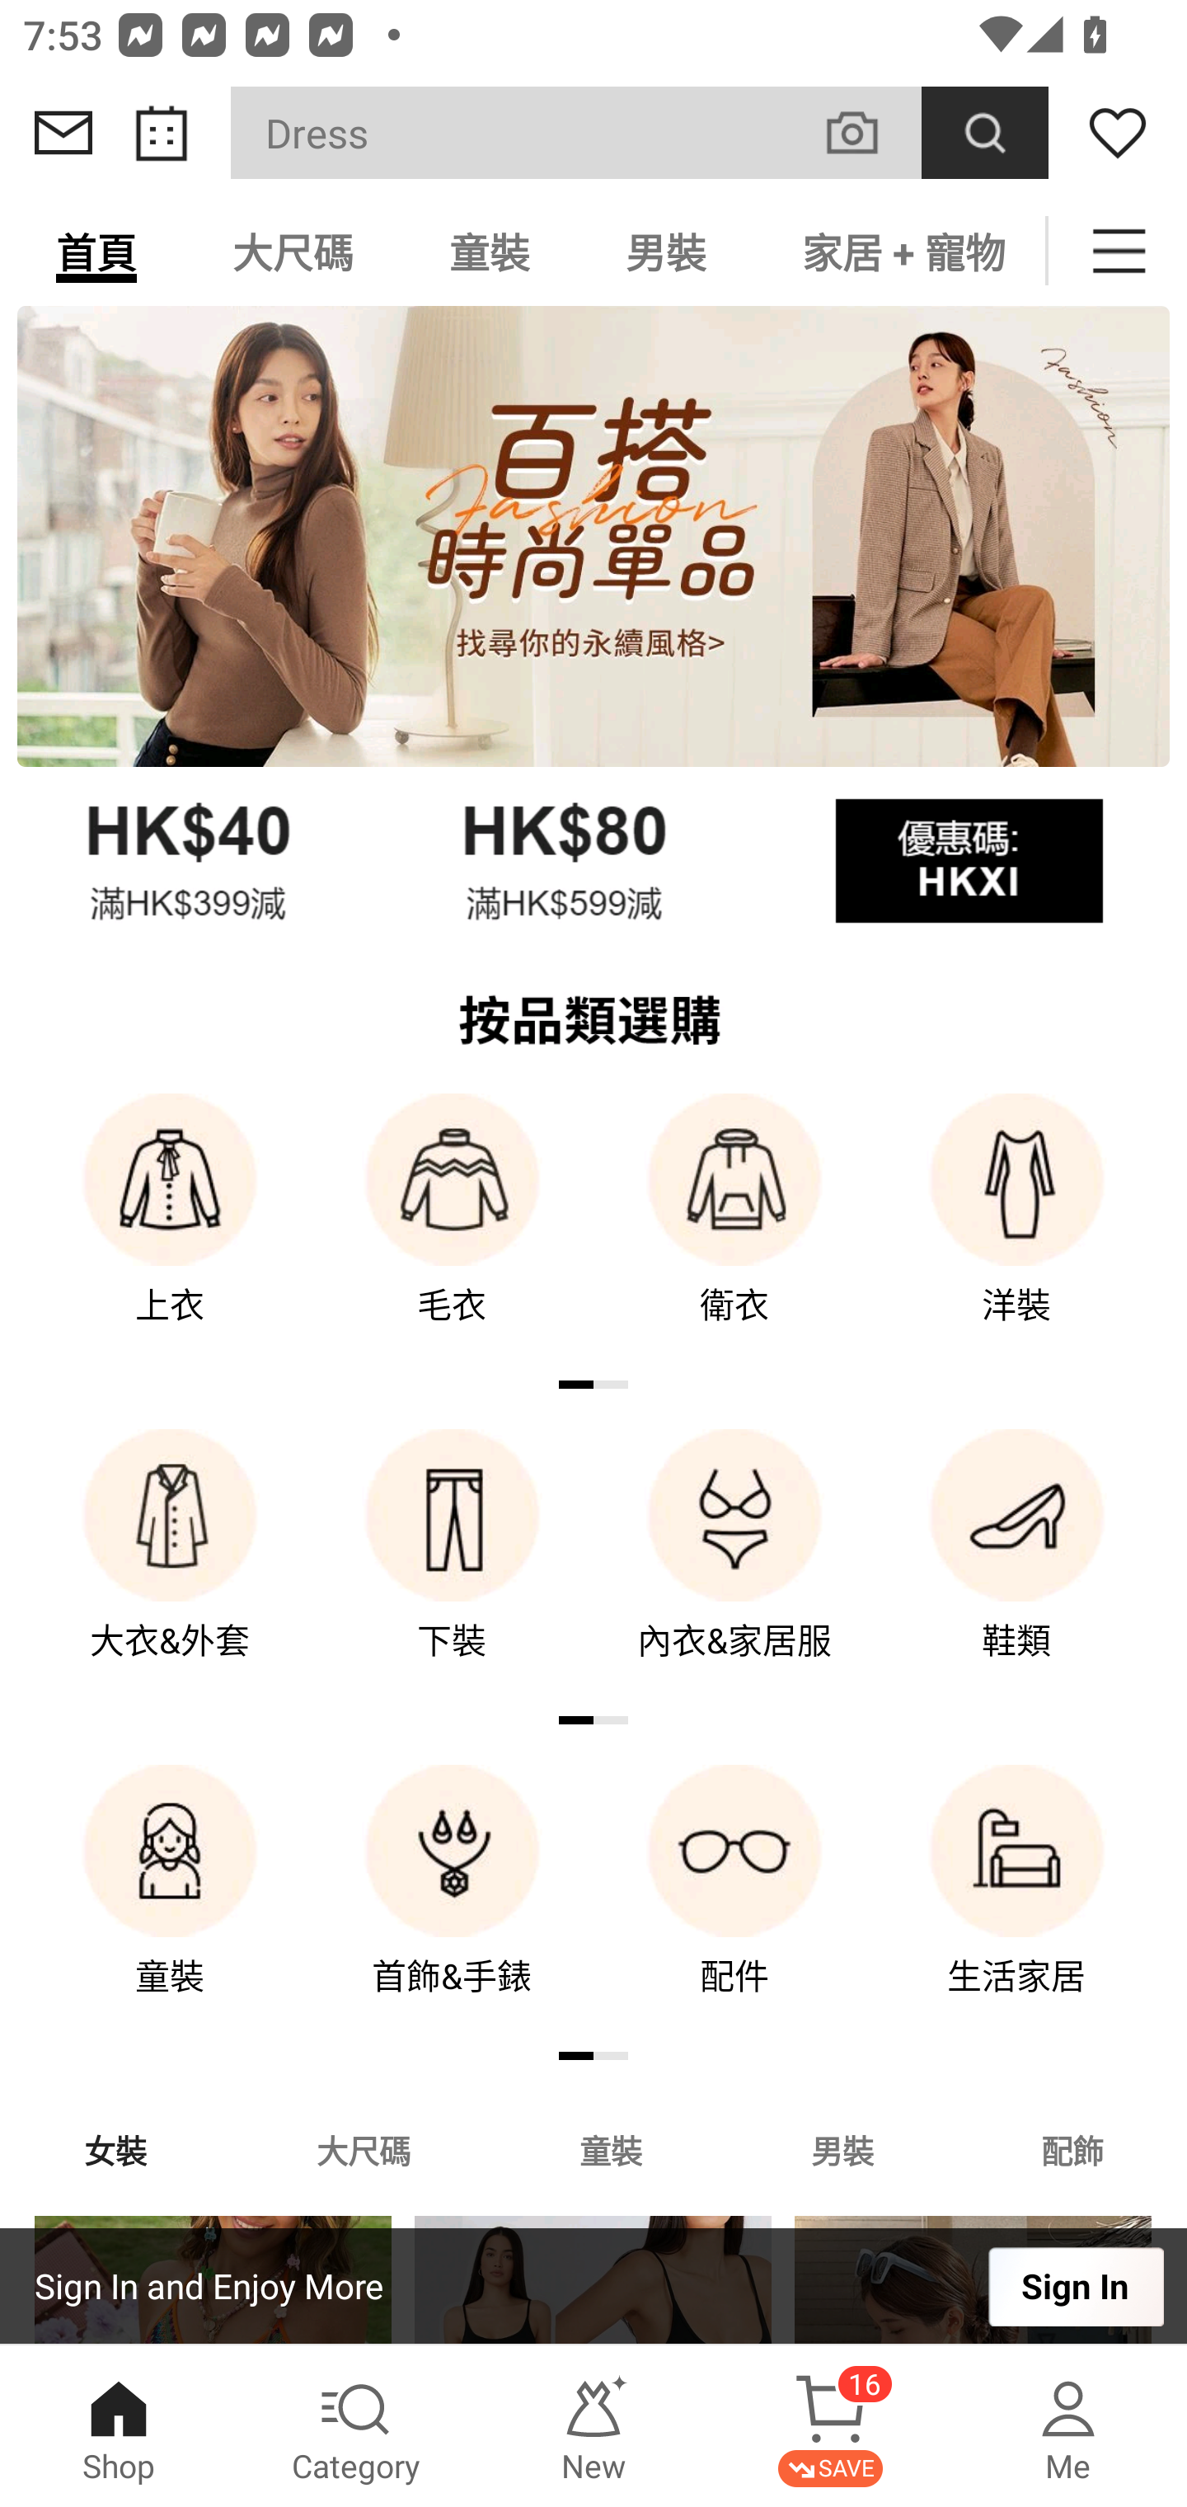 This screenshot has width=1187, height=2507. What do you see at coordinates (610, 2149) in the screenshot?
I see `童裝` at bounding box center [610, 2149].